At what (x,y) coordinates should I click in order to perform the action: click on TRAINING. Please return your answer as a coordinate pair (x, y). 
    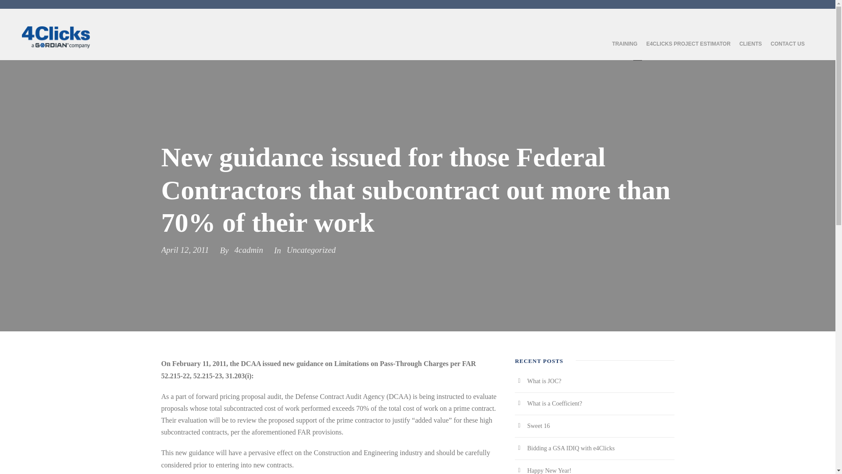
    Looking at the image, I should click on (624, 50).